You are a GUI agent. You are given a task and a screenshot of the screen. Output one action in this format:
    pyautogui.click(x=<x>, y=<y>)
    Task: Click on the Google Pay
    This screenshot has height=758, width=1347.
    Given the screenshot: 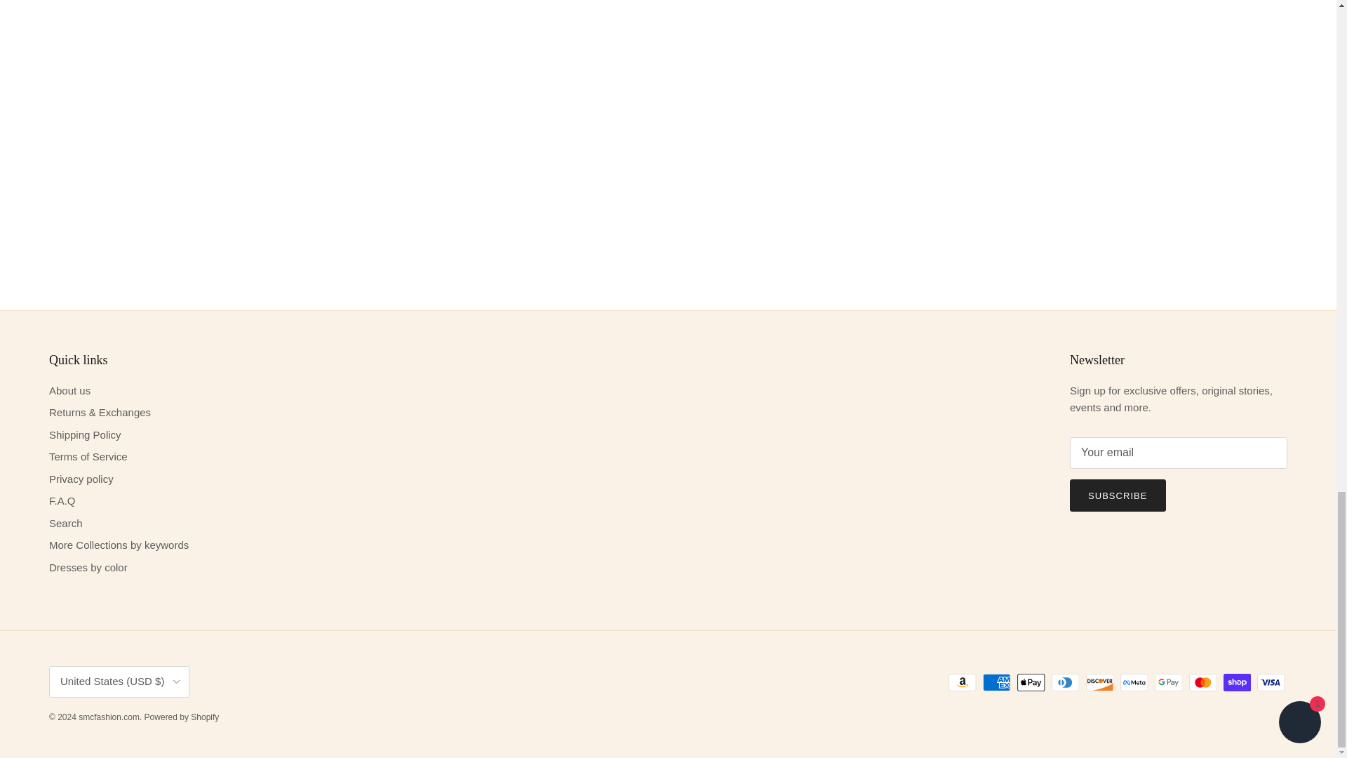 What is the action you would take?
    pyautogui.click(x=1168, y=682)
    